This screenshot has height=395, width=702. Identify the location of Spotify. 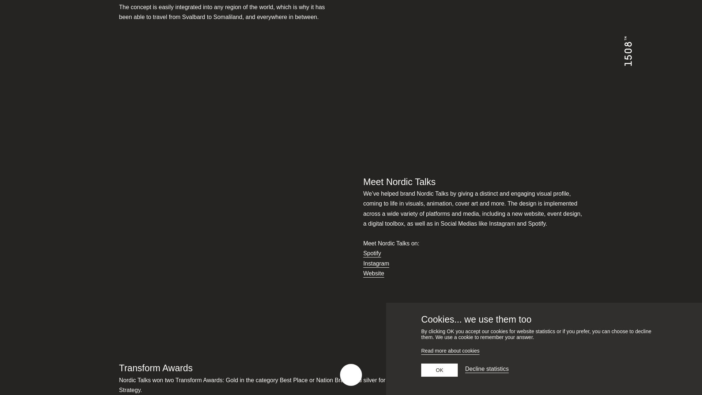
(372, 253).